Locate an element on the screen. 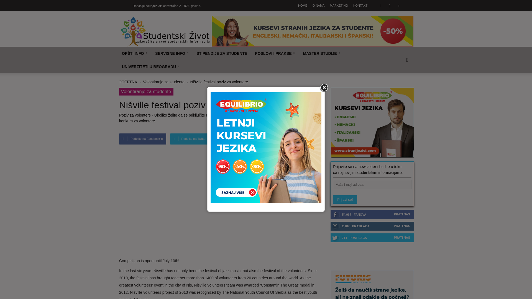 This screenshot has width=532, height=299. Twitter is located at coordinates (398, 6).